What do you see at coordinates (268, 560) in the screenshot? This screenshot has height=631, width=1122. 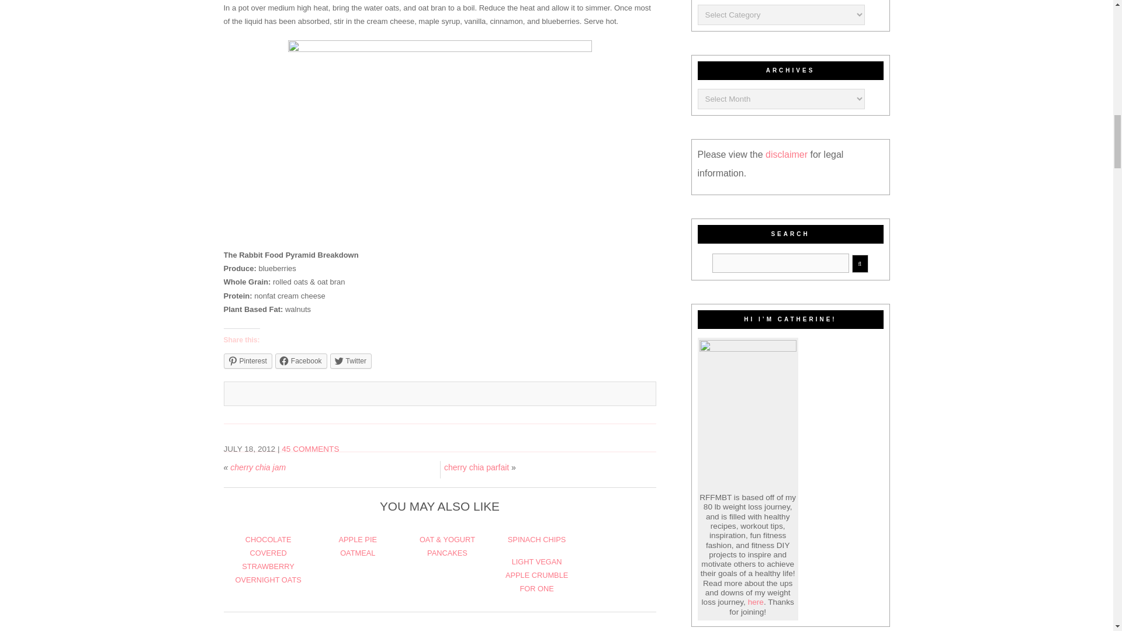 I see `CHOCOLATE COVERED STRAWBERRY OVERNIGHT OATS` at bounding box center [268, 560].